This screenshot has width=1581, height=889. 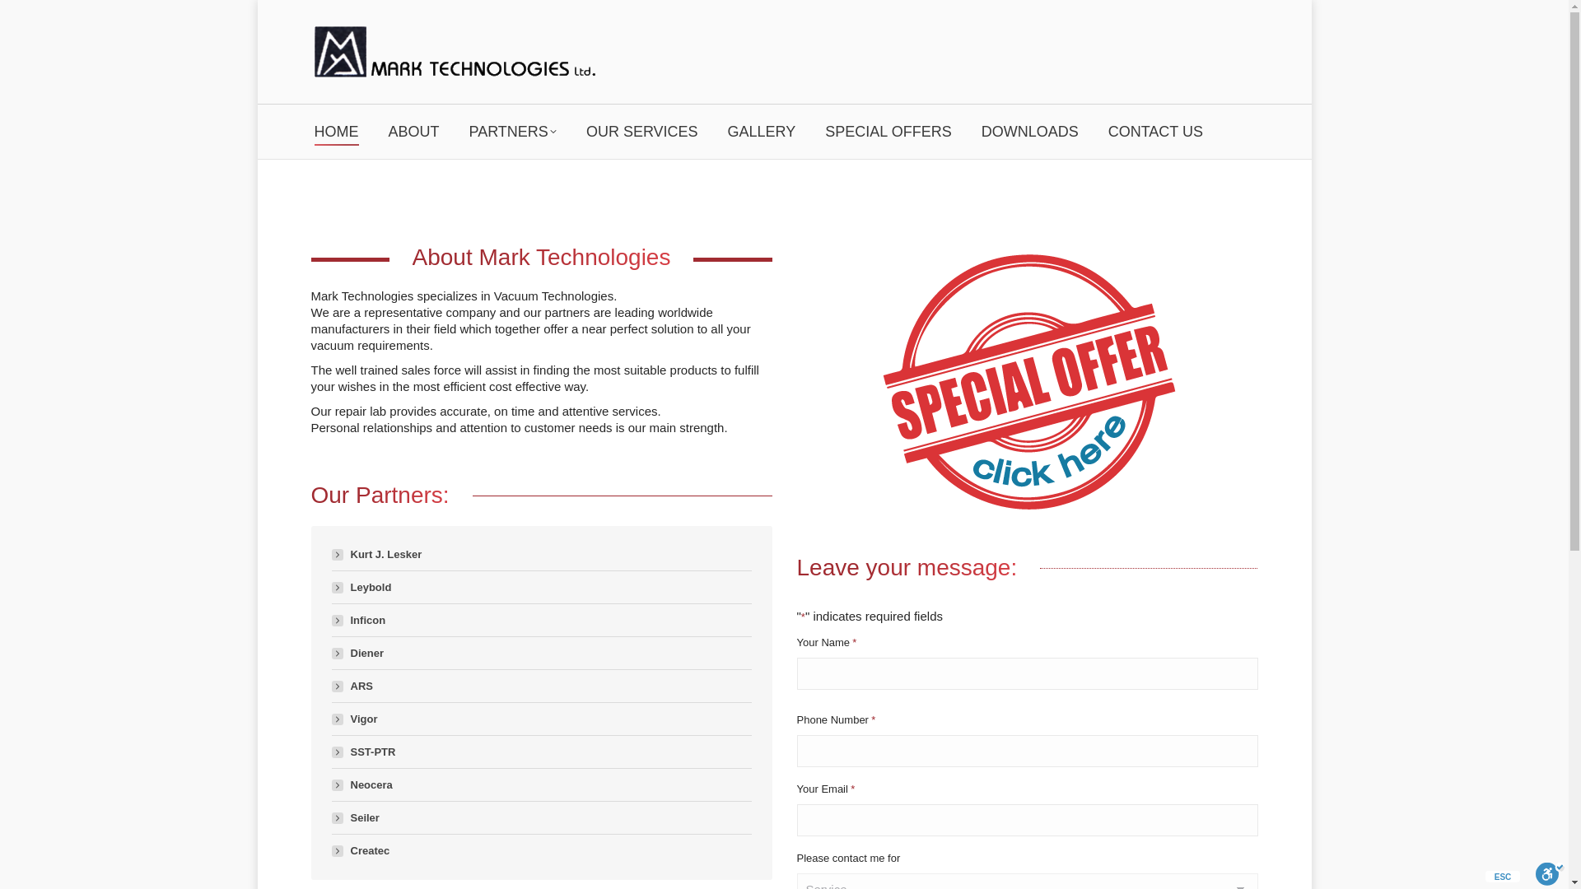 What do you see at coordinates (642, 131) in the screenshot?
I see `OUR SERVICES` at bounding box center [642, 131].